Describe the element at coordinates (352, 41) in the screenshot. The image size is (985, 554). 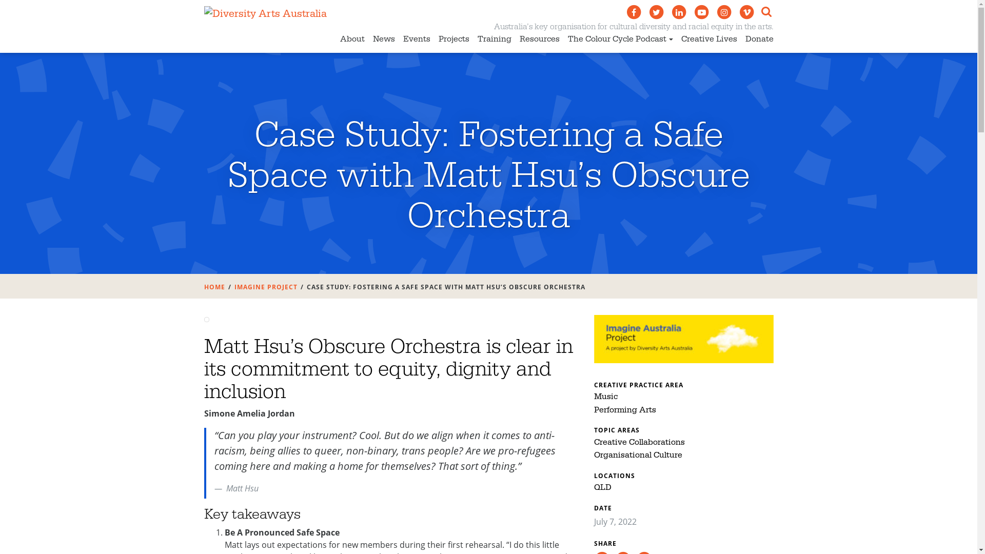
I see `About` at that location.